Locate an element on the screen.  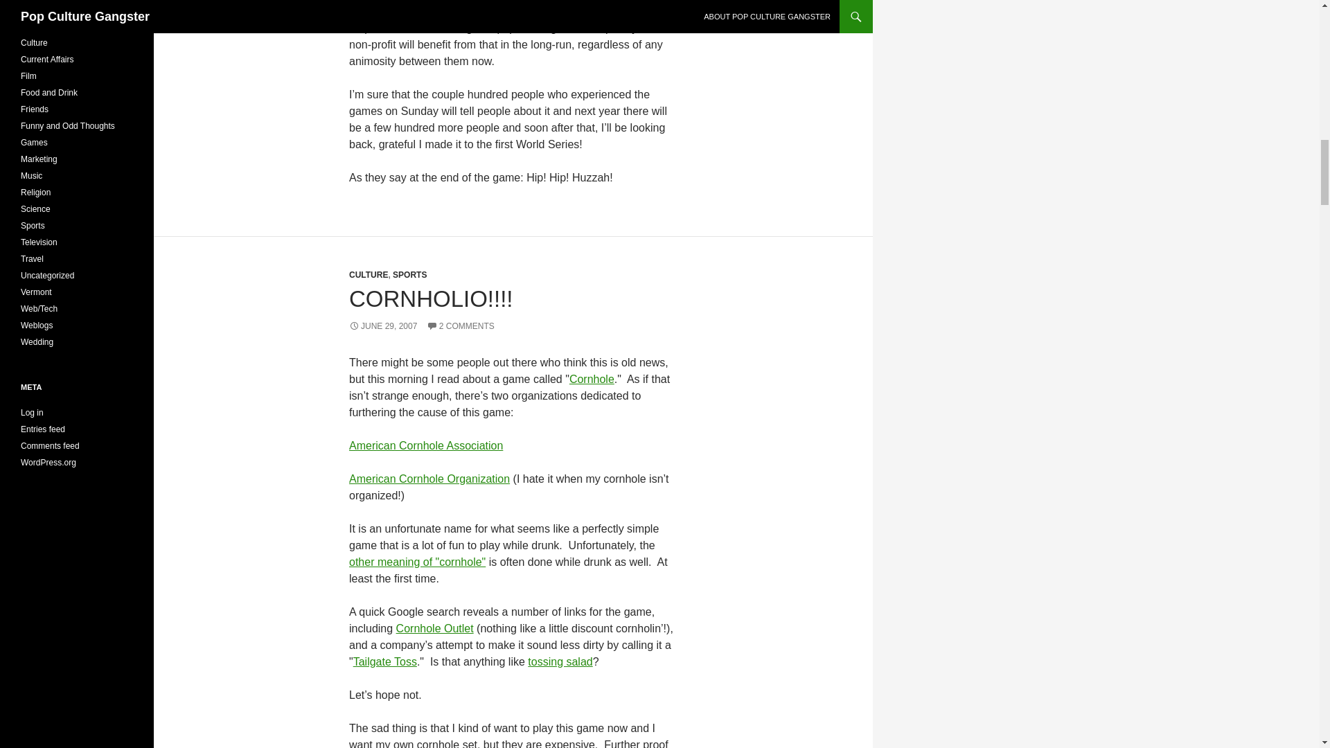
CULTURE is located at coordinates (369, 274).